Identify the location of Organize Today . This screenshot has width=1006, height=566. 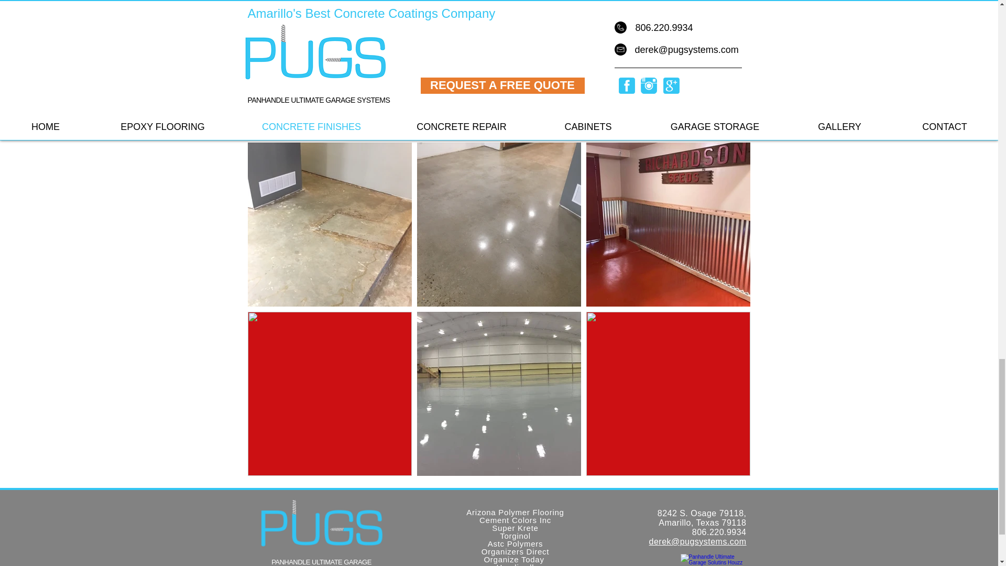
(515, 559).